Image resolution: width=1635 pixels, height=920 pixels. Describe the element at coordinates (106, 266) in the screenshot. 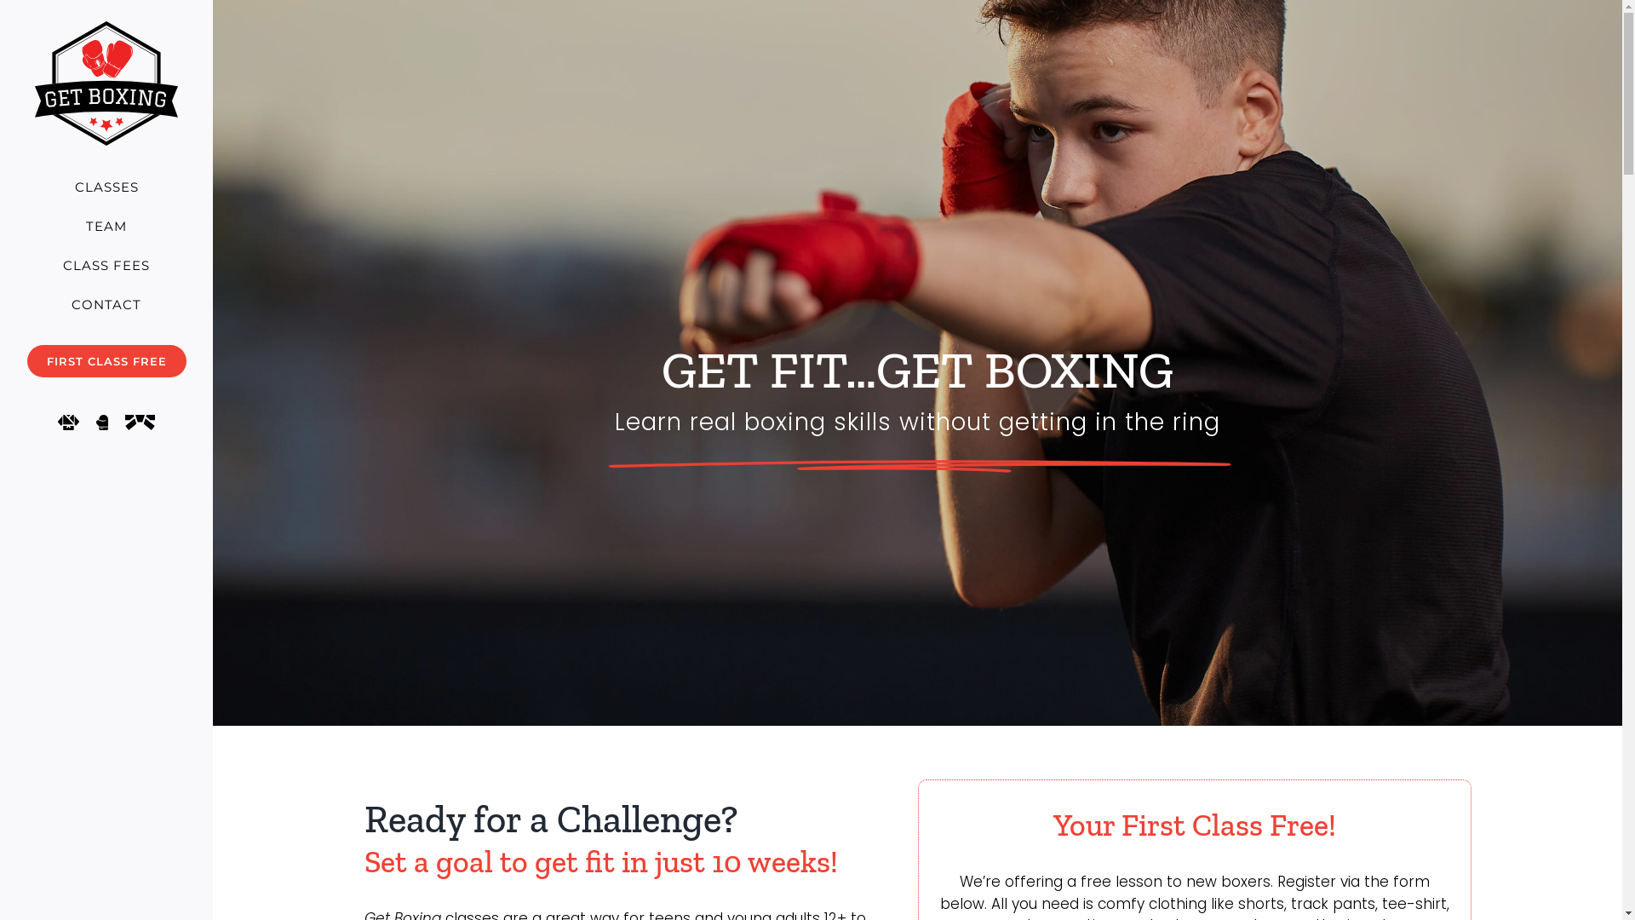

I see `CLASS FEES` at that location.